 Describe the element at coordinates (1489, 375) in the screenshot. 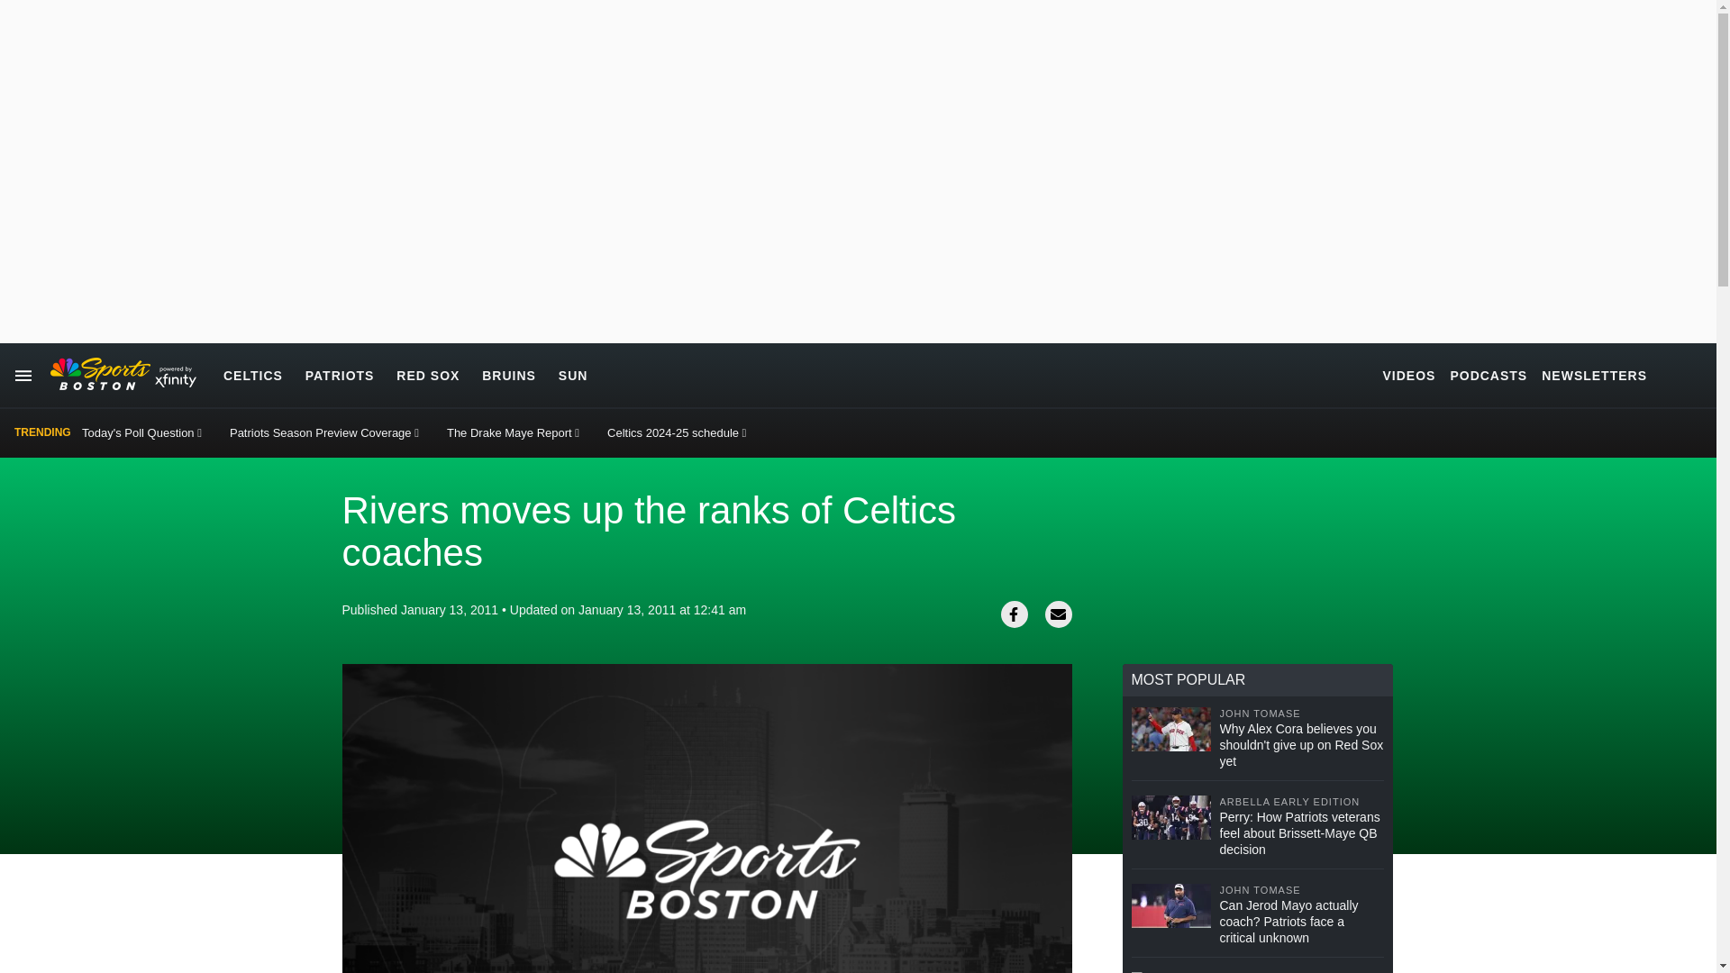

I see `PODCASTS` at that location.